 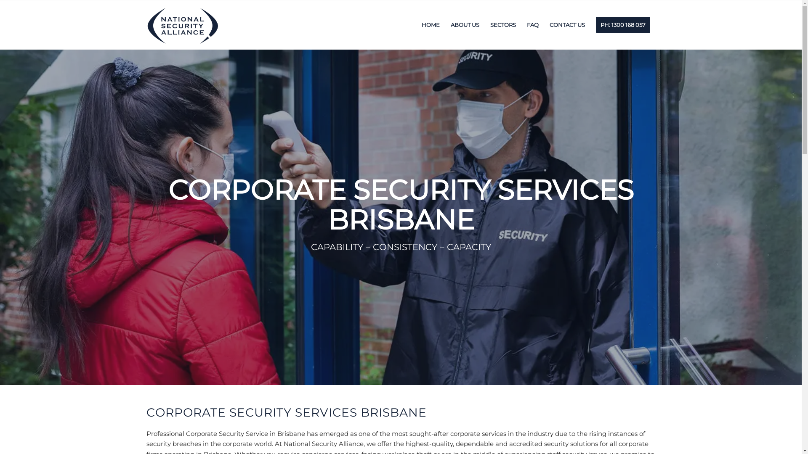 I want to click on Security Guard Checking Temperature, so click(x=401, y=217).